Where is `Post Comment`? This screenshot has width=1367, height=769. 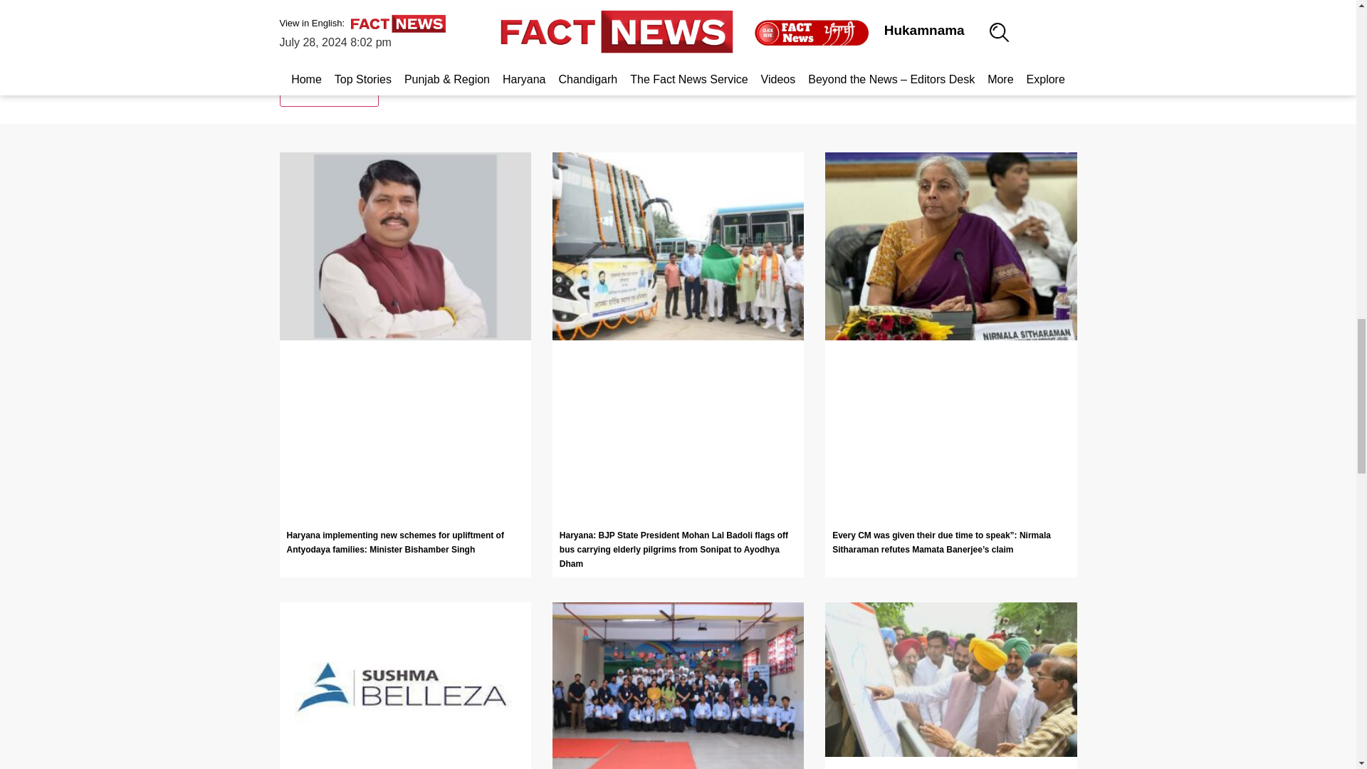
Post Comment is located at coordinates (328, 92).